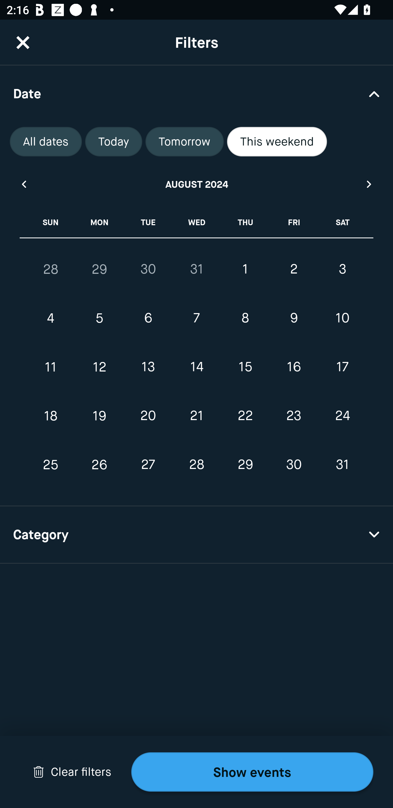 The height and width of the screenshot is (808, 393). Describe the element at coordinates (184, 142) in the screenshot. I see `Tomorrow` at that location.